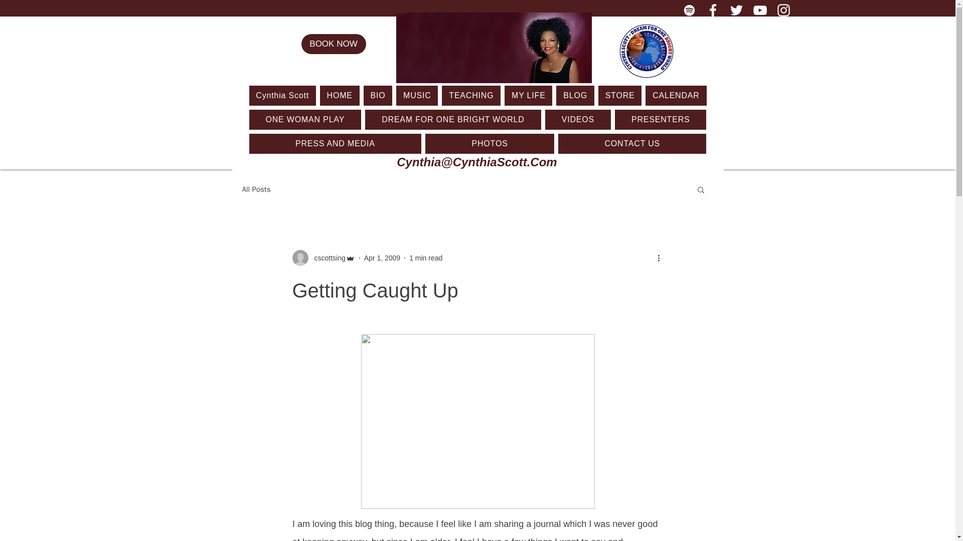 The height and width of the screenshot is (541, 963). I want to click on VIDEOS, so click(578, 120).